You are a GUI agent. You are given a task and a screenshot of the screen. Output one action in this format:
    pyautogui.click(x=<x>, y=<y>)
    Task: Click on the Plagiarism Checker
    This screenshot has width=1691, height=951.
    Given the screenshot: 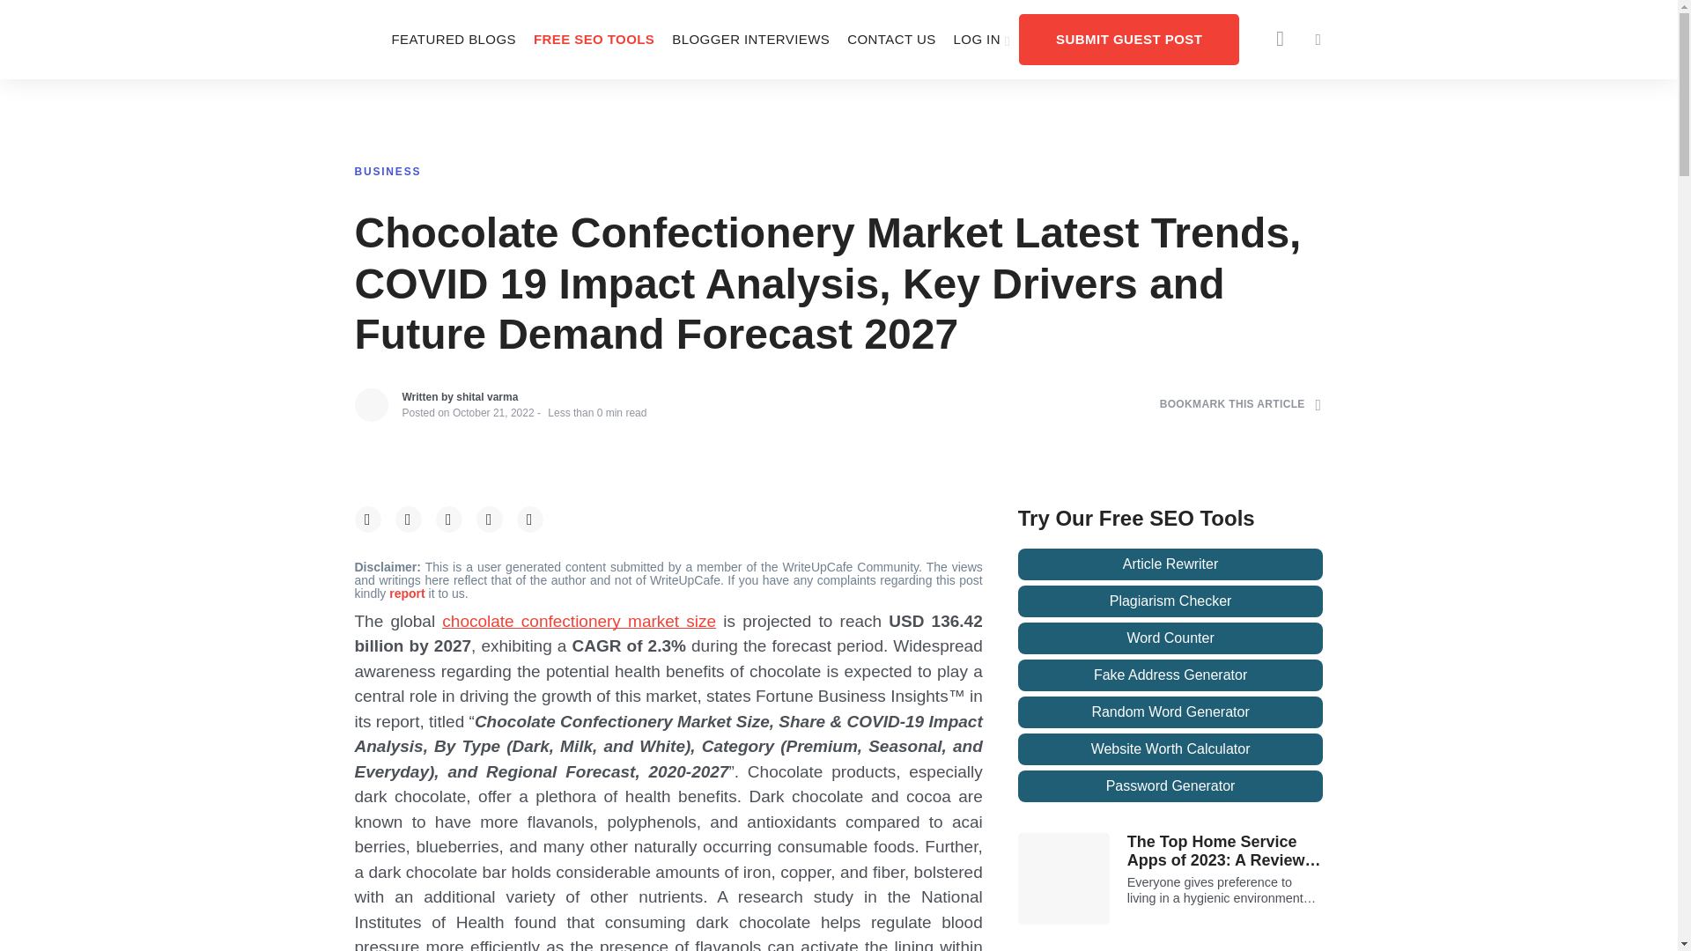 What is the action you would take?
    pyautogui.click(x=1170, y=601)
    